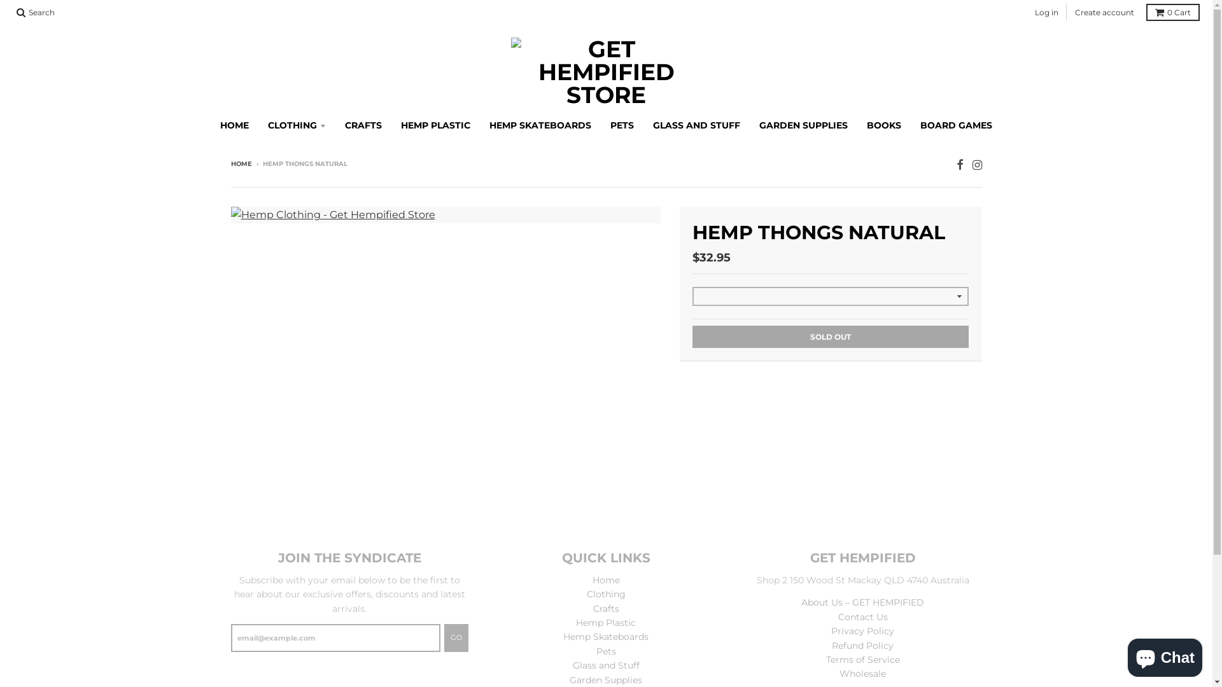  Describe the element at coordinates (435, 125) in the screenshot. I see `HEMP PLASTIC` at that location.